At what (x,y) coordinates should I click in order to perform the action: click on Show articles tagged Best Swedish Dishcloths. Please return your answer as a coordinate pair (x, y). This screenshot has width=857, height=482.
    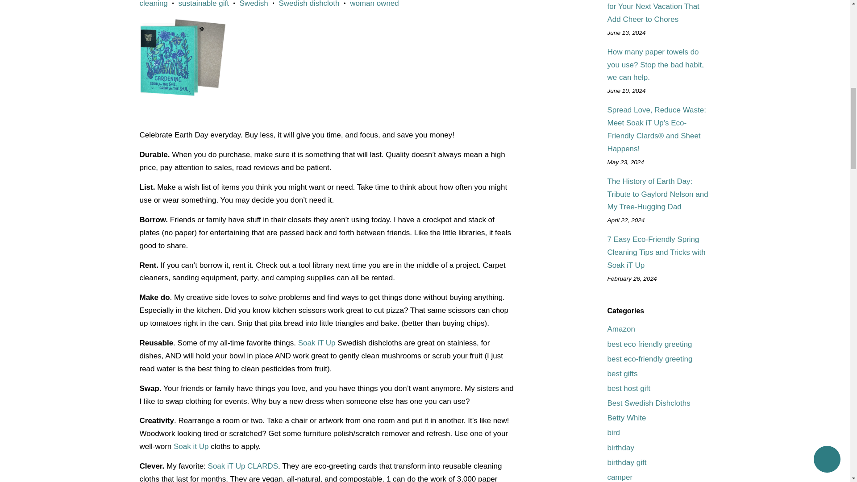
    Looking at the image, I should click on (648, 403).